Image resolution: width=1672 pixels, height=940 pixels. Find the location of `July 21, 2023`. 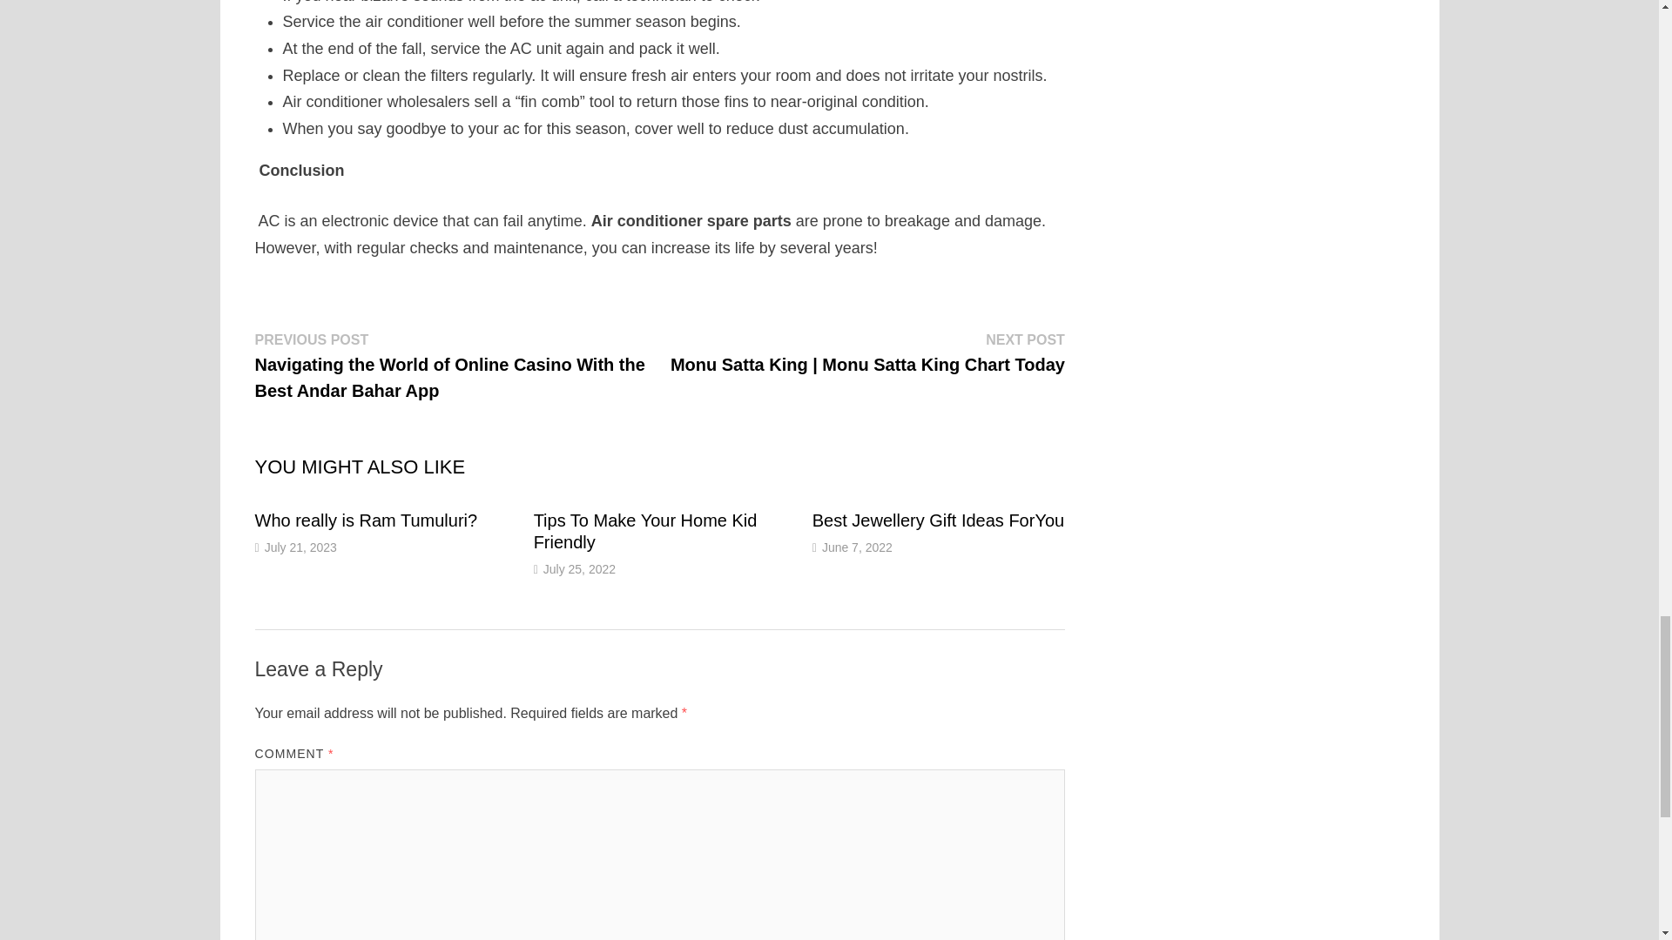

July 21, 2023 is located at coordinates (300, 547).